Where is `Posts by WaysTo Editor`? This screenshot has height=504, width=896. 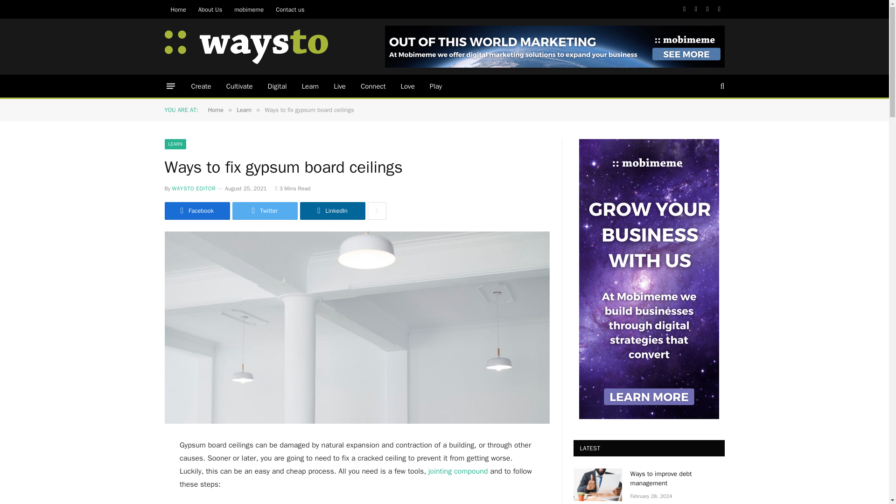 Posts by WaysTo Editor is located at coordinates (194, 189).